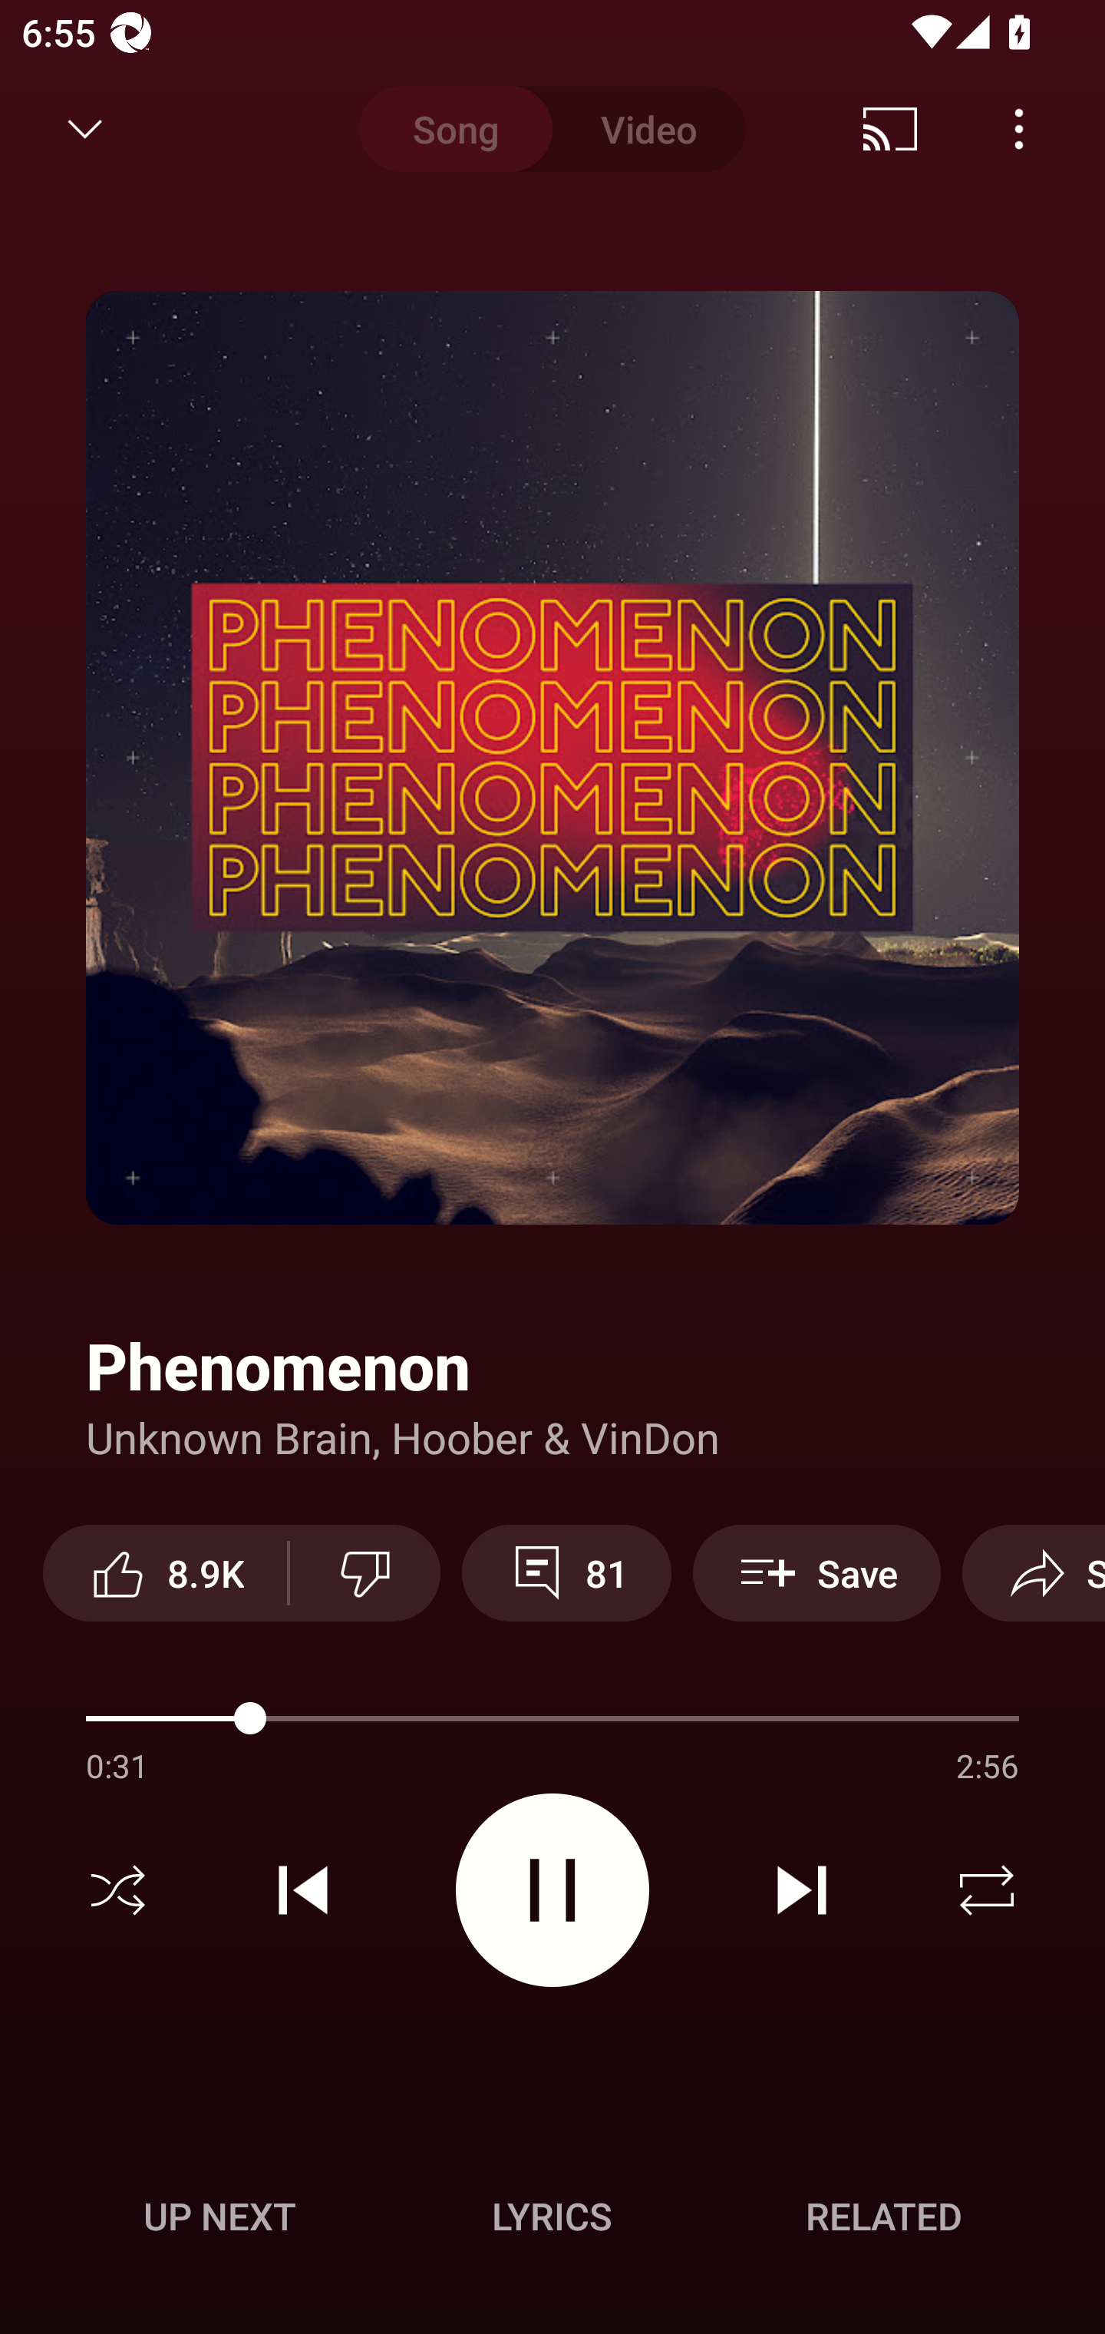  I want to click on Dislike, so click(365, 1572).